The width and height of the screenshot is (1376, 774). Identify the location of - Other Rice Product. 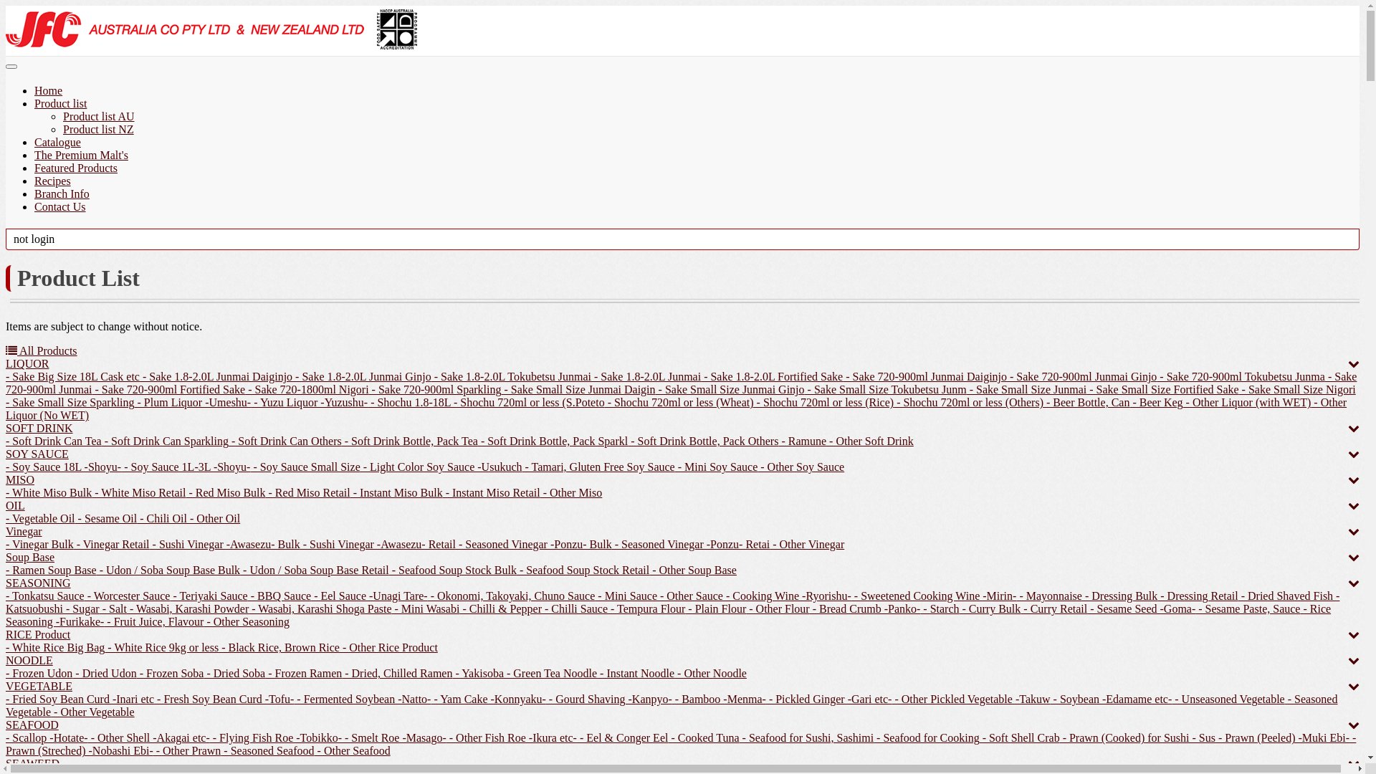
(388, 648).